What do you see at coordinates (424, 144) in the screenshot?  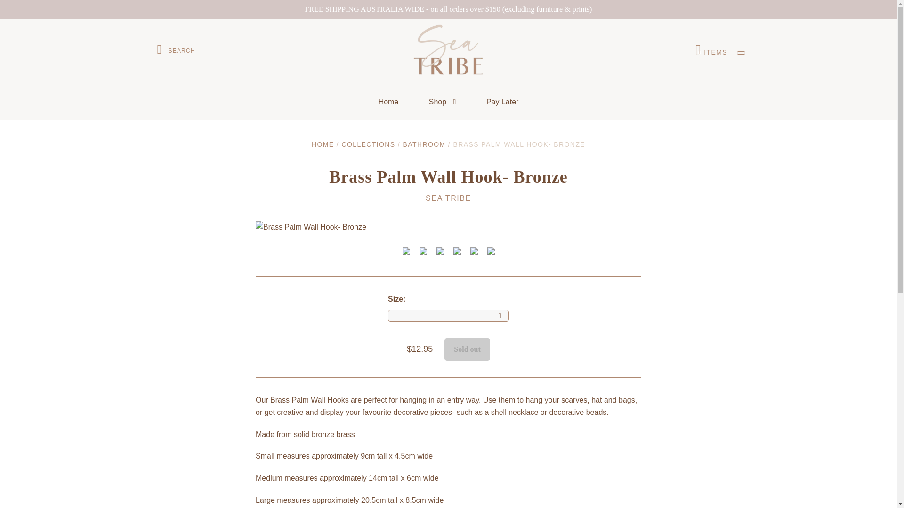 I see `BATHROOM` at bounding box center [424, 144].